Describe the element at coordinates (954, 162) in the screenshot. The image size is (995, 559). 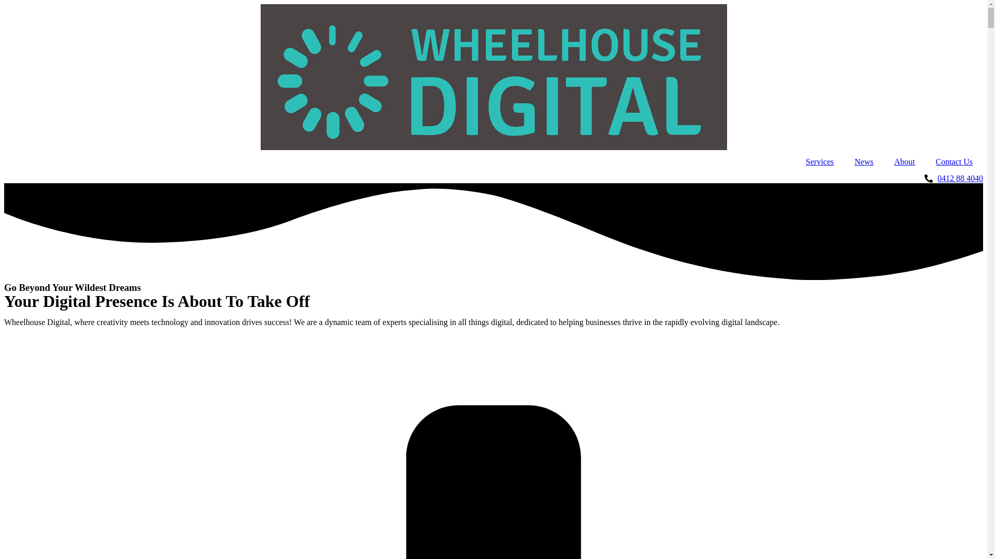
I see `Contact Us` at that location.